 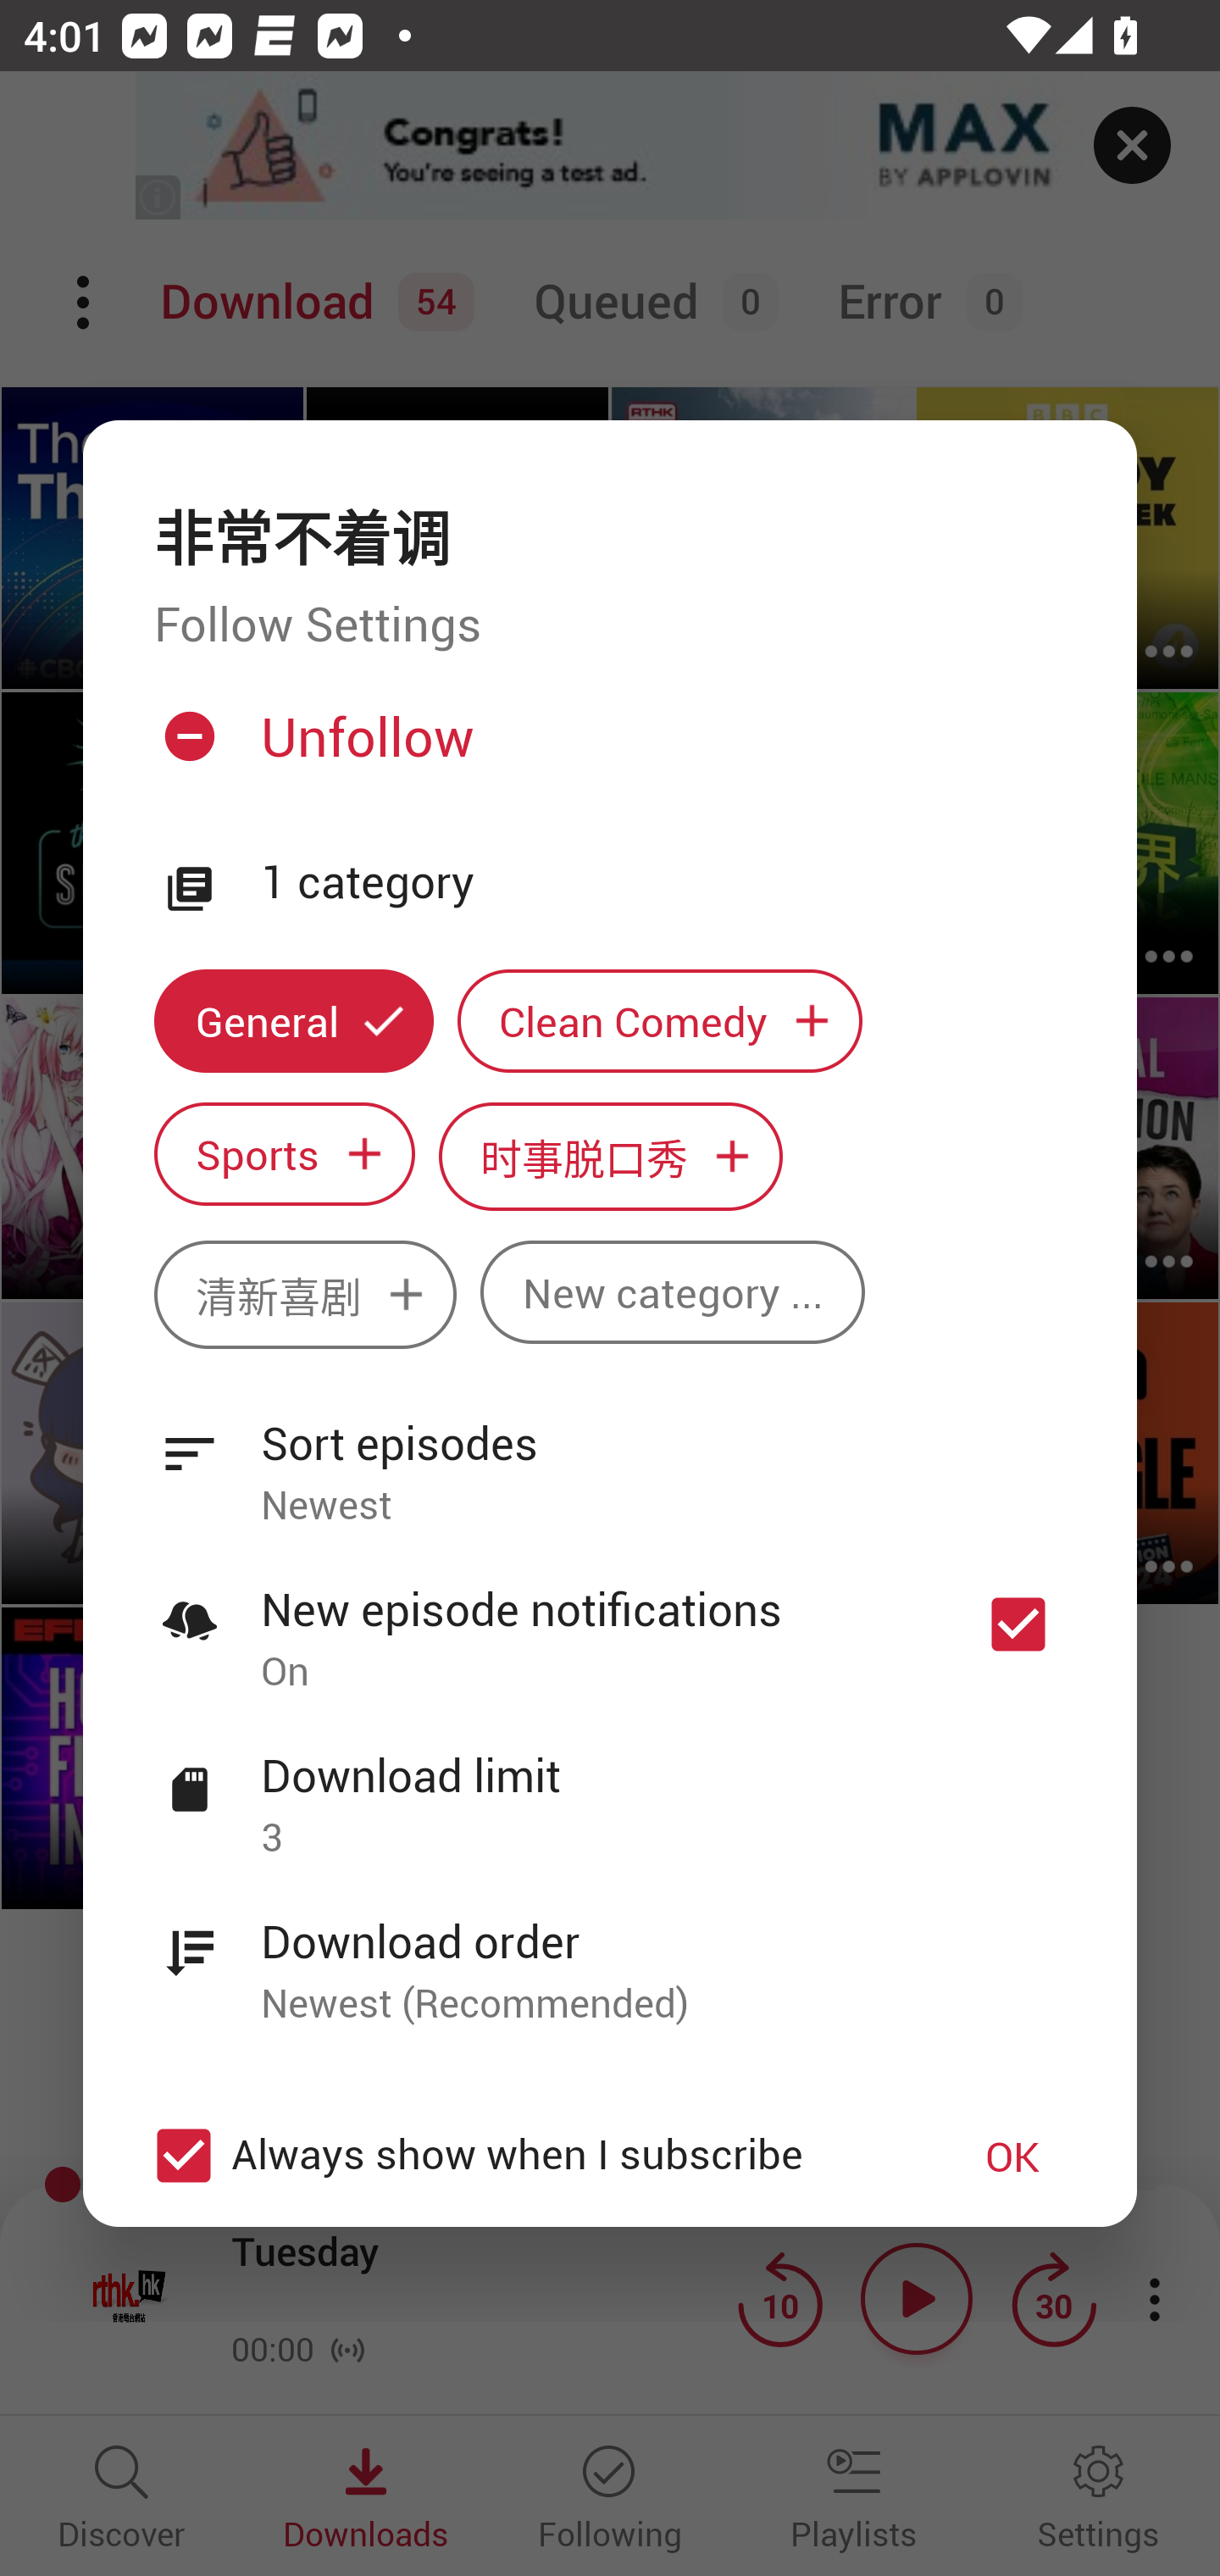 I want to click on Always show when I subscribe, so click(x=527, y=2154).